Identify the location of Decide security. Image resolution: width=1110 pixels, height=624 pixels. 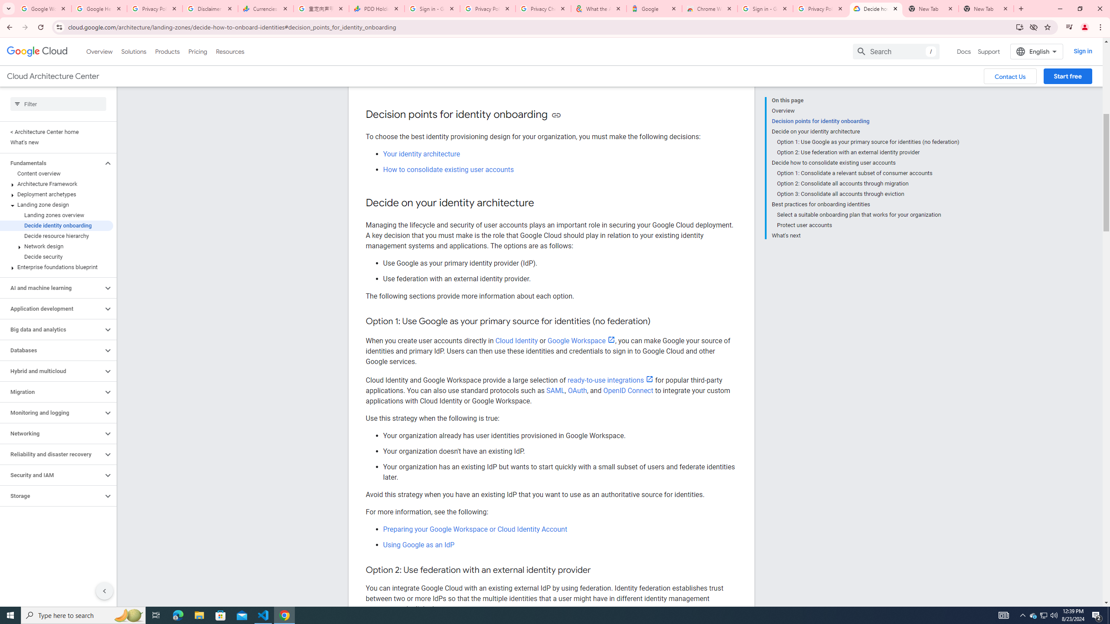
(56, 257).